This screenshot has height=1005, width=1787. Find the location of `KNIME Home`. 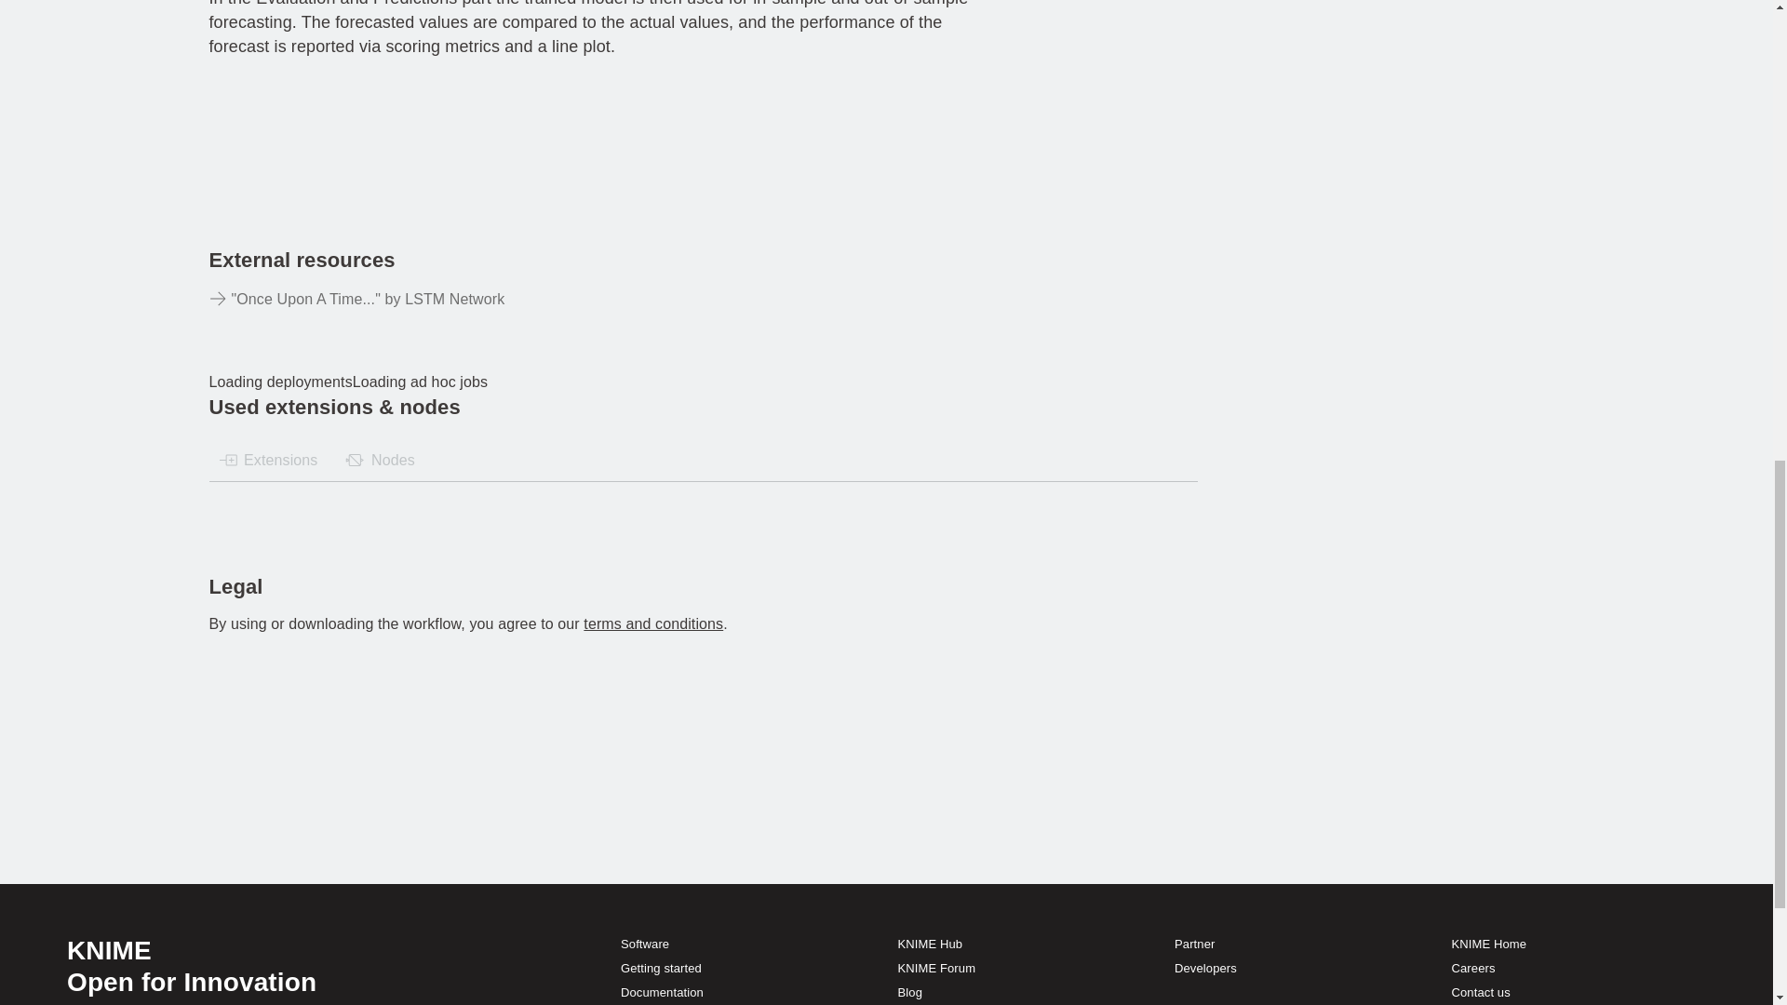

KNIME Home is located at coordinates (1489, 944).